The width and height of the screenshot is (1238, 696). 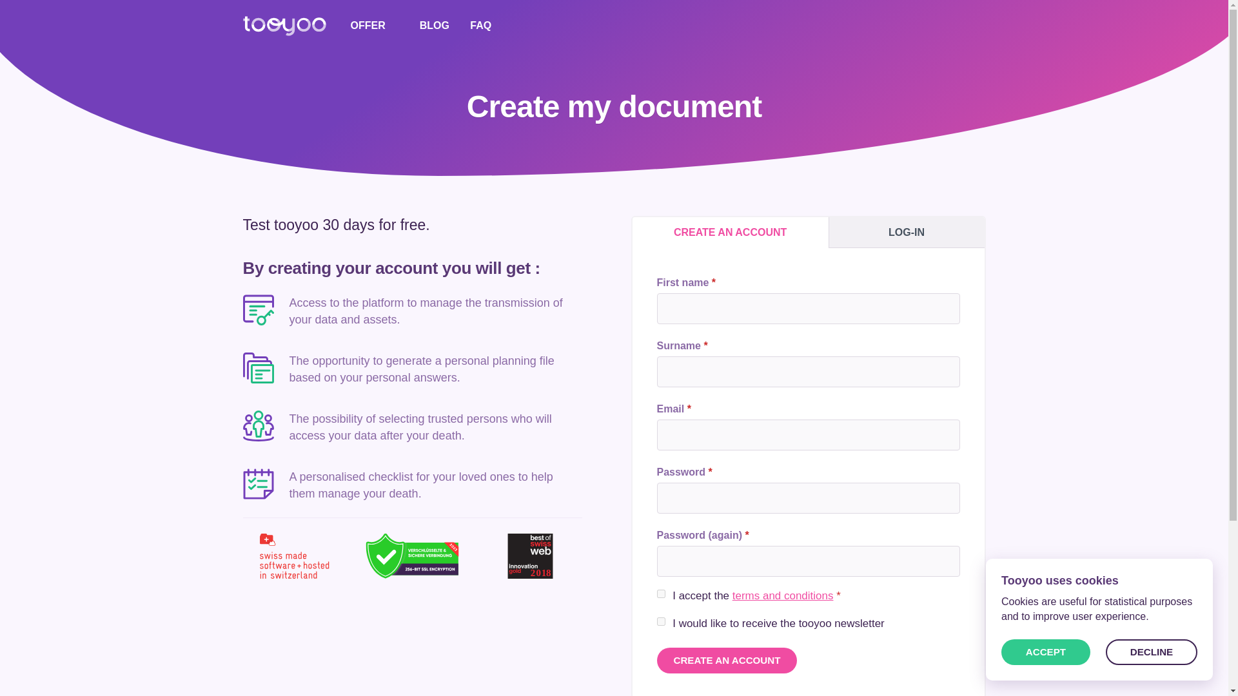 I want to click on OFFER, so click(x=374, y=25).